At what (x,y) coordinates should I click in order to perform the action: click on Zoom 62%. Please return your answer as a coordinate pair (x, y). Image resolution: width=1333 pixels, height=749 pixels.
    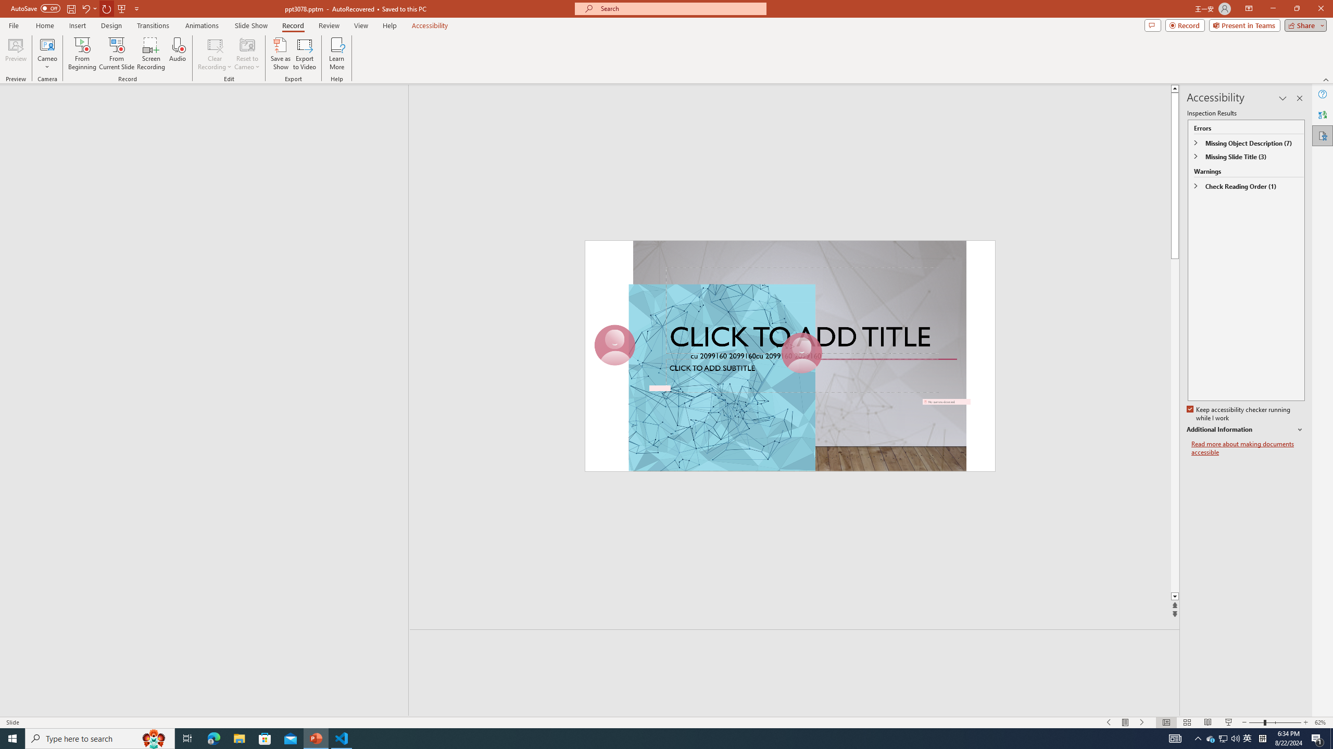
    Looking at the image, I should click on (1322, 722).